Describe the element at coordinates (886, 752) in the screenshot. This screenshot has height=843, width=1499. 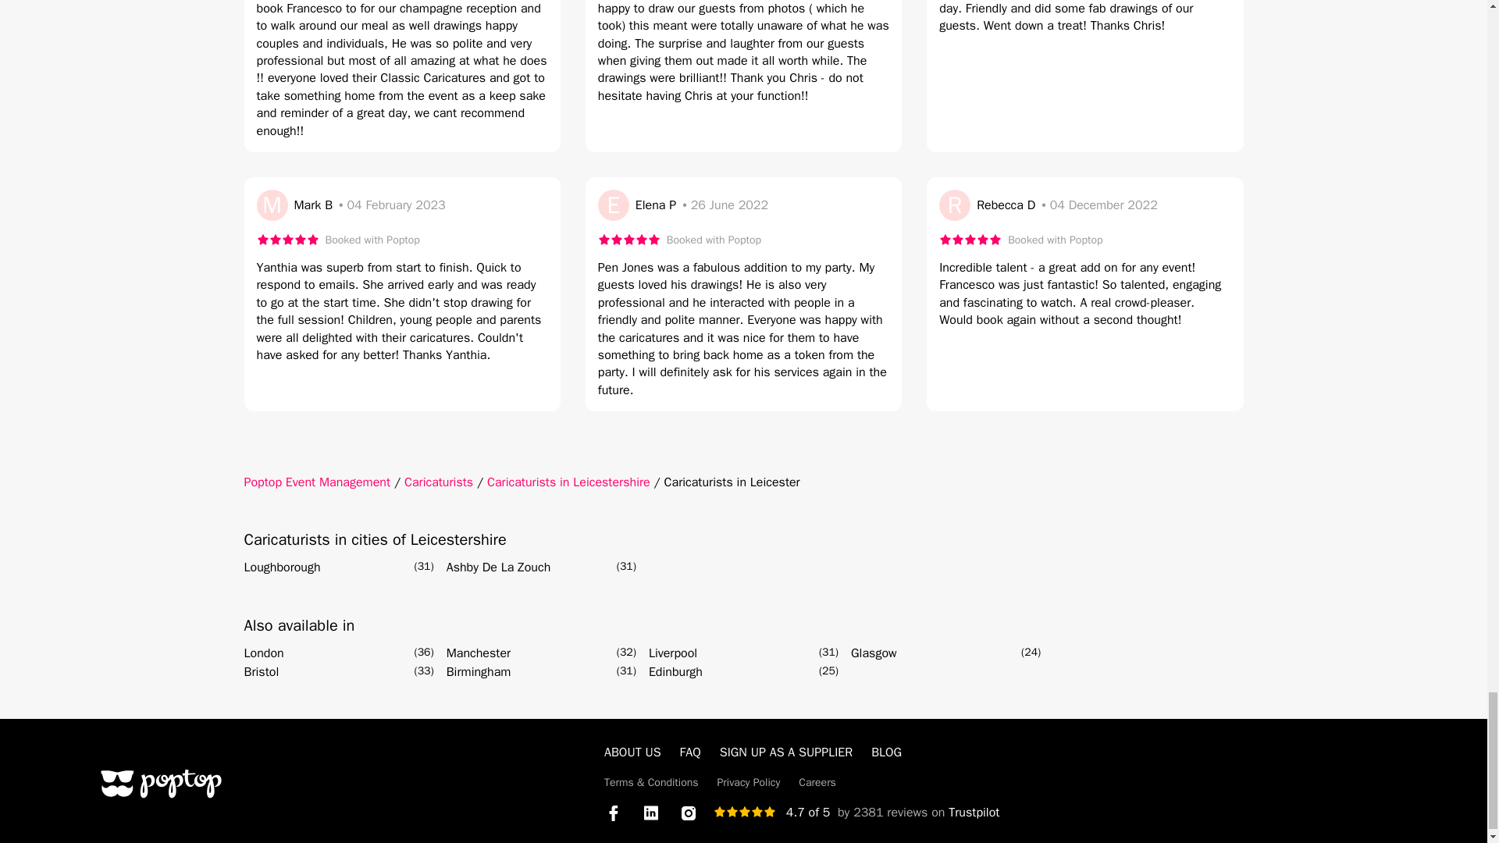
I see `BLOG` at that location.